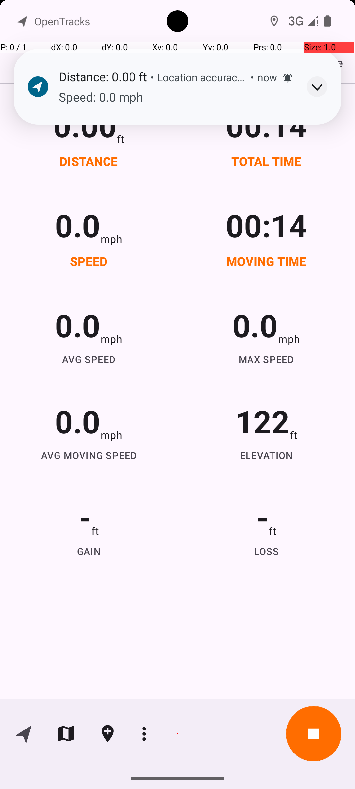 This screenshot has width=355, height=789. What do you see at coordinates (152, 77) in the screenshot?
I see `•` at bounding box center [152, 77].